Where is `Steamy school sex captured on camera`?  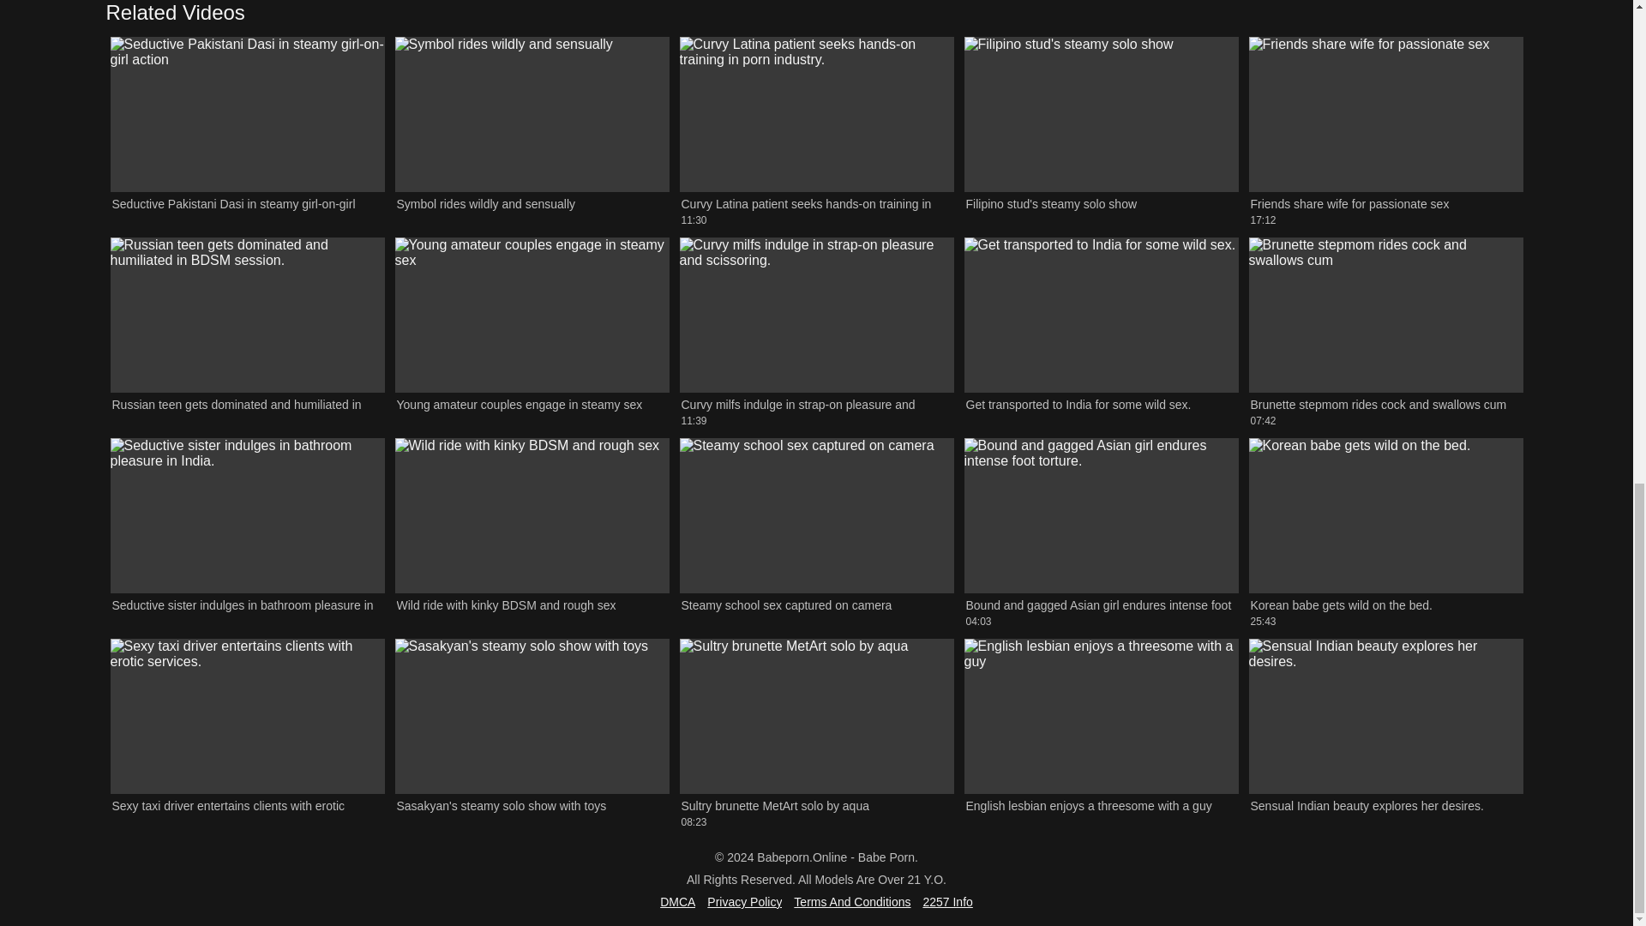
Steamy school sex captured on camera is located at coordinates (815, 533).